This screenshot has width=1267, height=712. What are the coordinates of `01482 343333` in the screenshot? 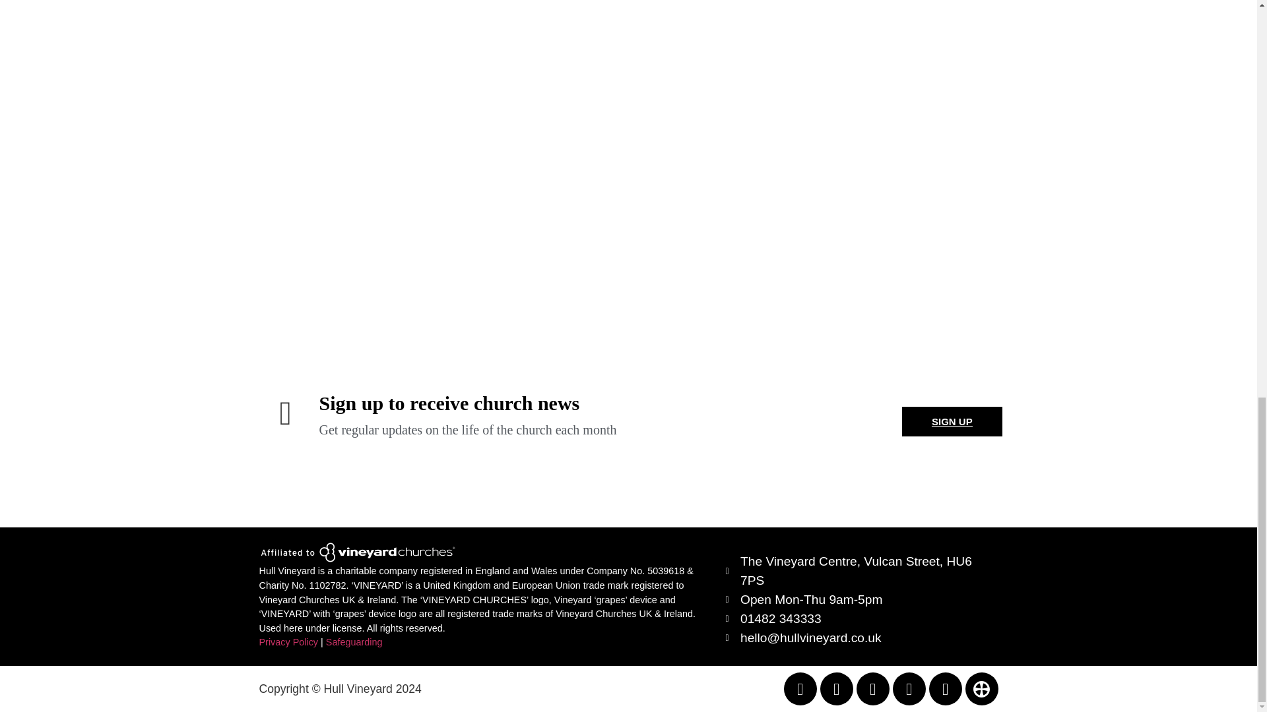 It's located at (859, 618).